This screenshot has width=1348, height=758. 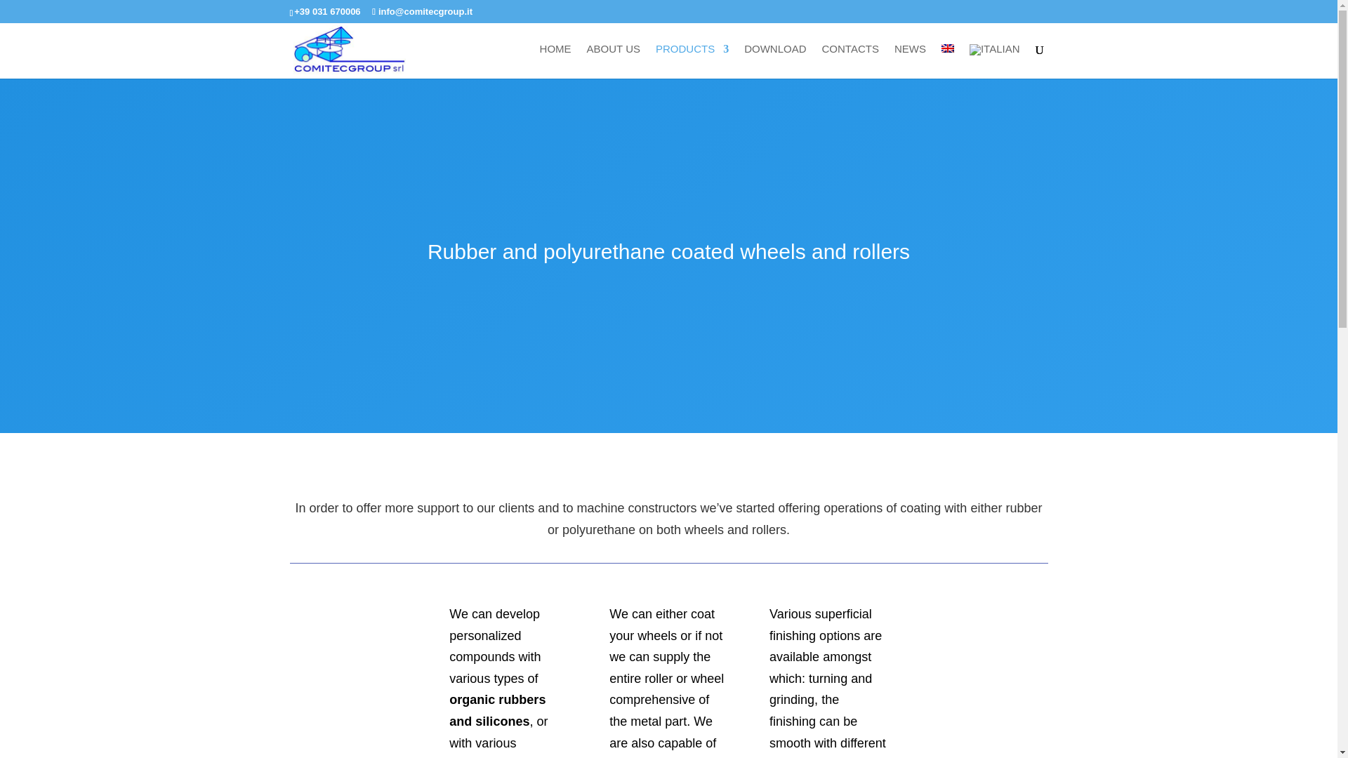 What do you see at coordinates (850, 60) in the screenshot?
I see `CONTACTS` at bounding box center [850, 60].